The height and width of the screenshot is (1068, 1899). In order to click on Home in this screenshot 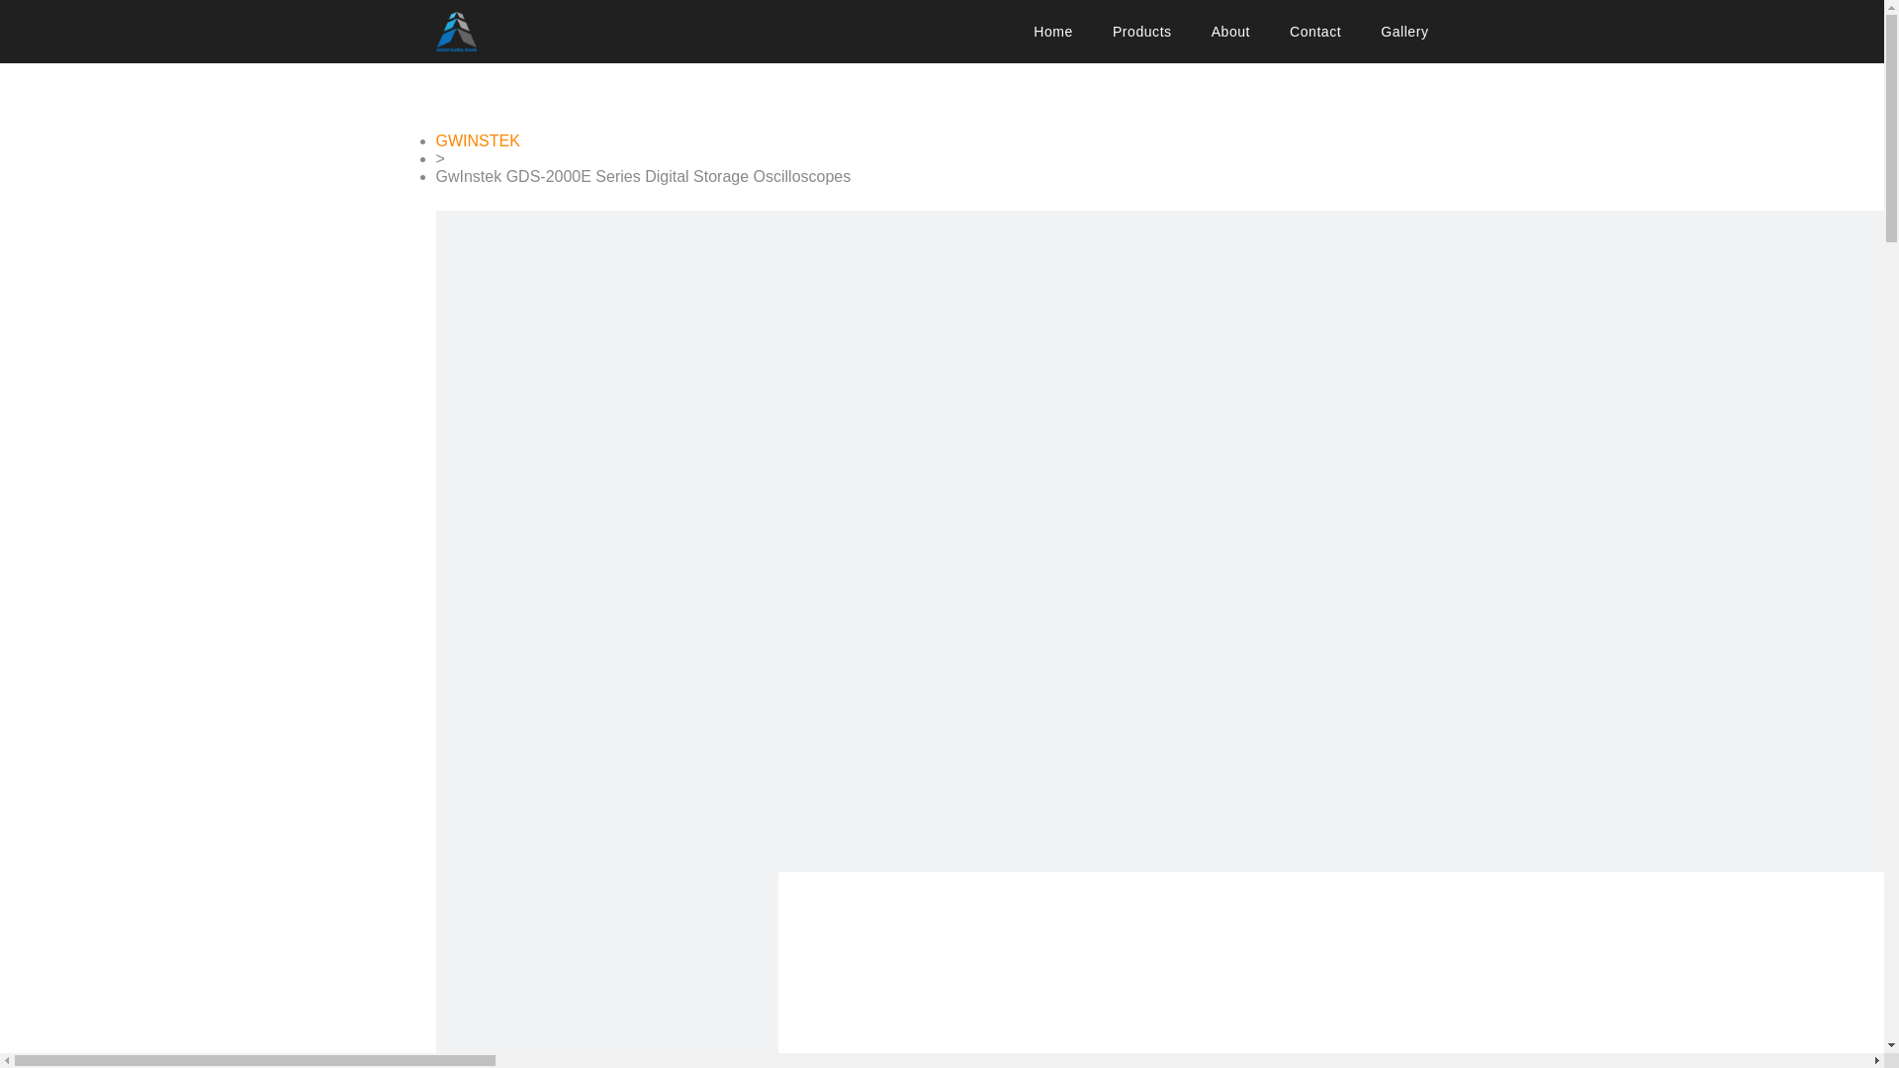, I will do `click(1053, 32)`.